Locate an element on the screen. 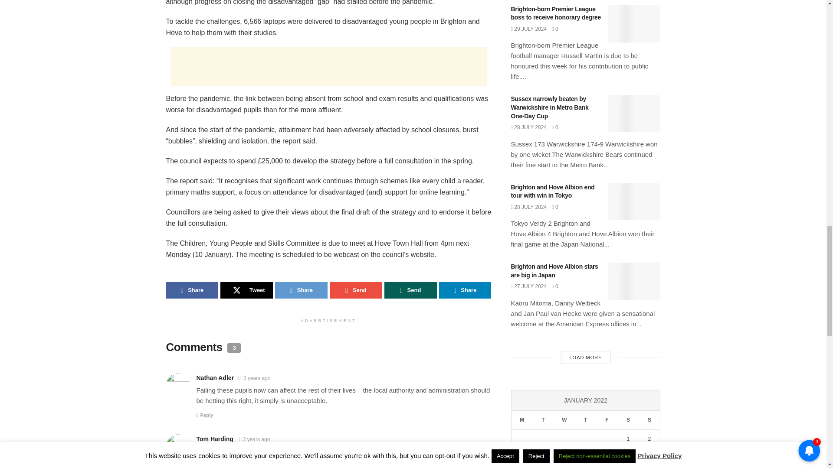 The height and width of the screenshot is (468, 833). Tuesday is located at coordinates (543, 420).